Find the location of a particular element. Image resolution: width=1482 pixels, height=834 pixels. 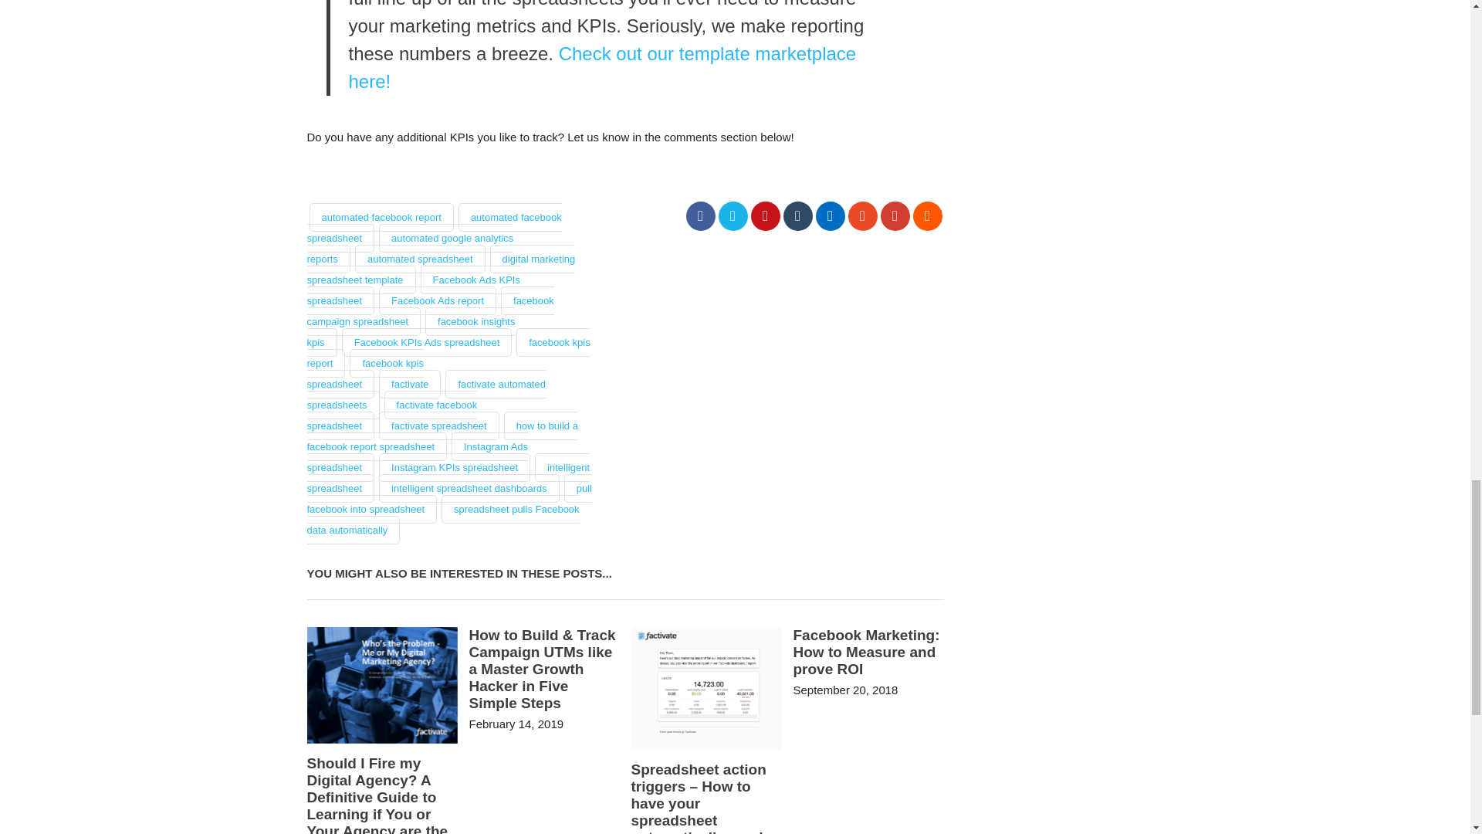

facebook kpis report is located at coordinates (448, 353).